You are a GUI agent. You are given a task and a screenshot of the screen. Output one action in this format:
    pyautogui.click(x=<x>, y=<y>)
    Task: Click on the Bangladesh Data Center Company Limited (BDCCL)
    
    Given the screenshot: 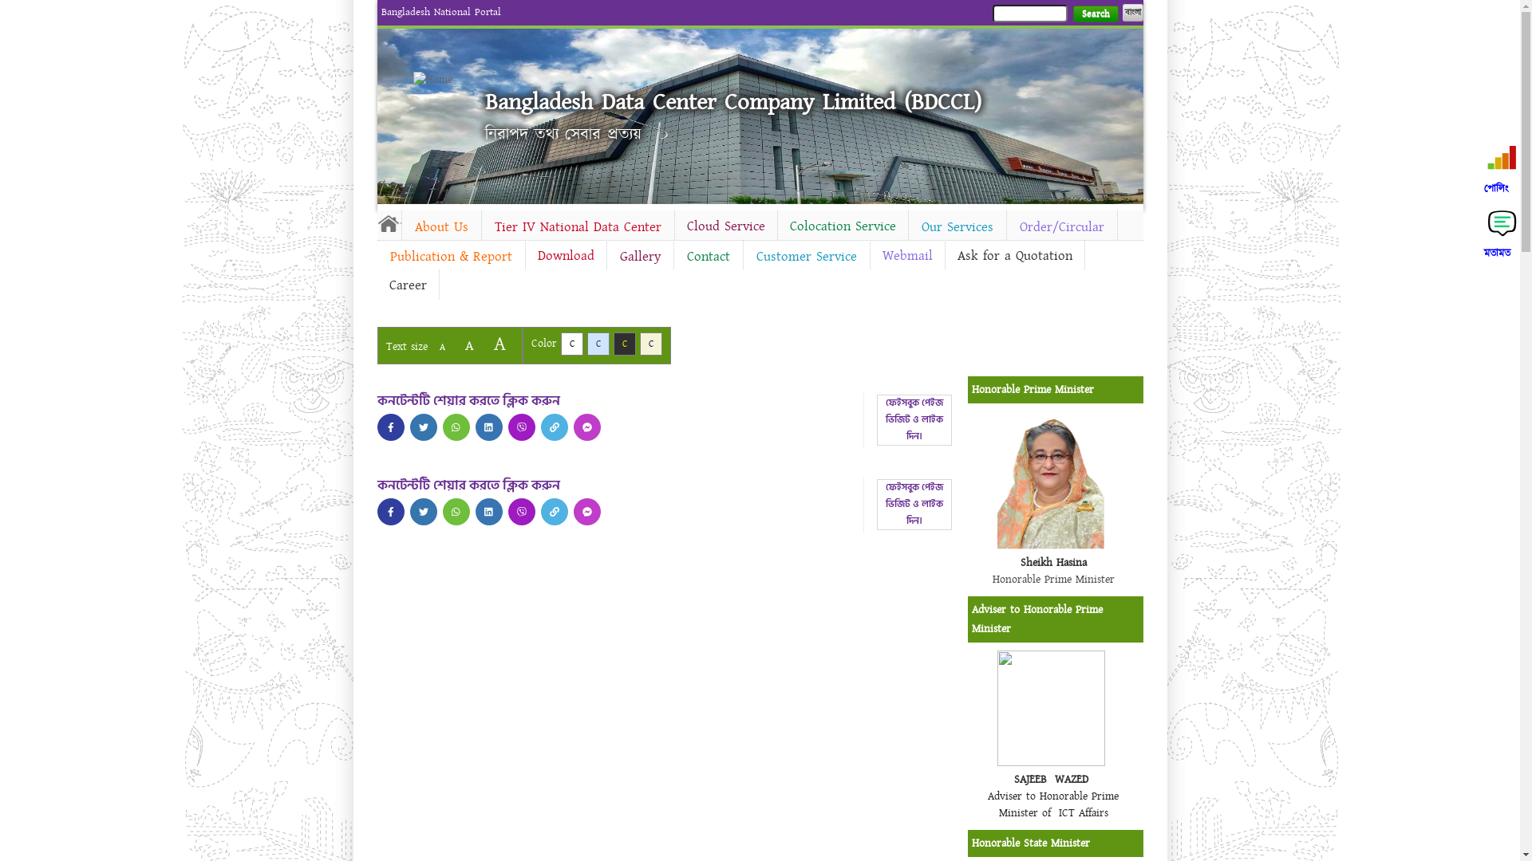 What is the action you would take?
    pyautogui.click(x=733, y=102)
    